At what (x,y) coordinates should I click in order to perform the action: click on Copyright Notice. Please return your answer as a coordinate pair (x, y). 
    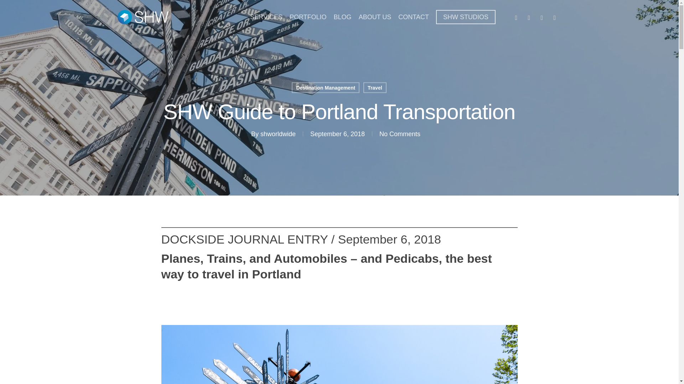
    Looking at the image, I should click on (390, 336).